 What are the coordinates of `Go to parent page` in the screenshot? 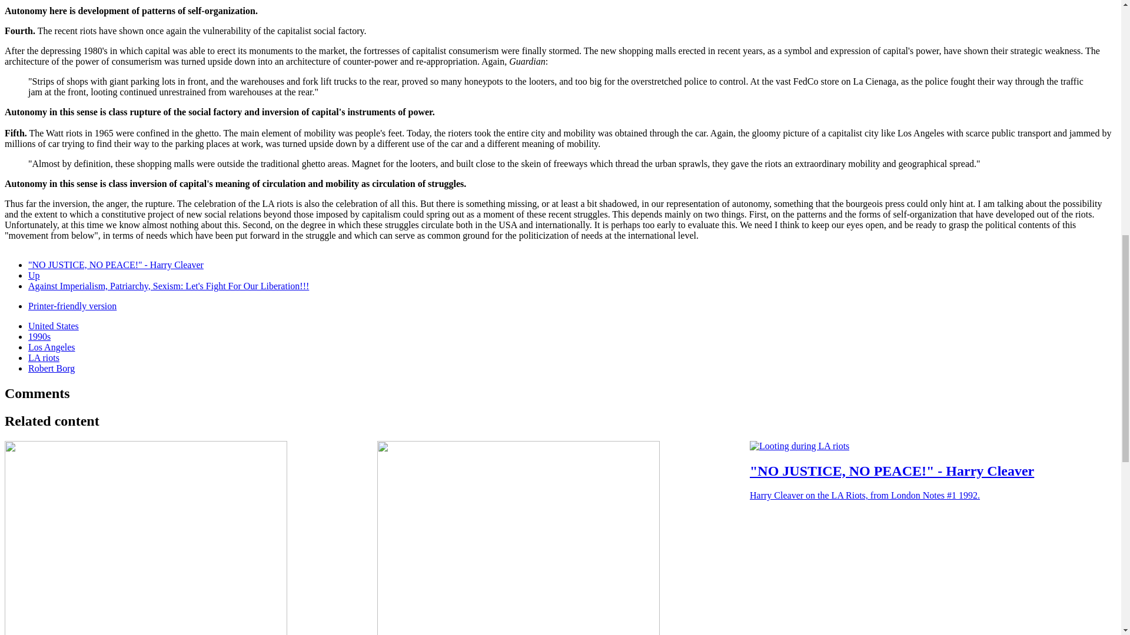 It's located at (34, 275).